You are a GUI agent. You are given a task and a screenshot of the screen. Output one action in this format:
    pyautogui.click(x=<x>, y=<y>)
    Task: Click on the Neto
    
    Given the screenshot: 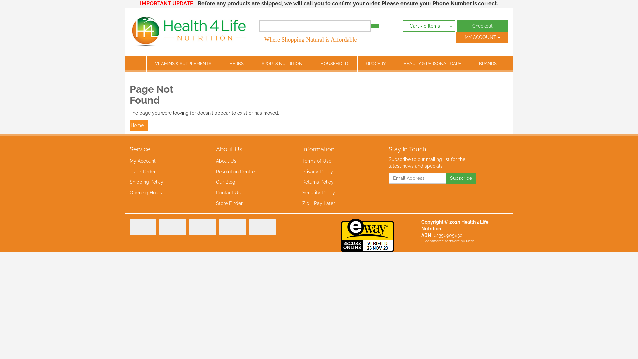 What is the action you would take?
    pyautogui.click(x=470, y=241)
    